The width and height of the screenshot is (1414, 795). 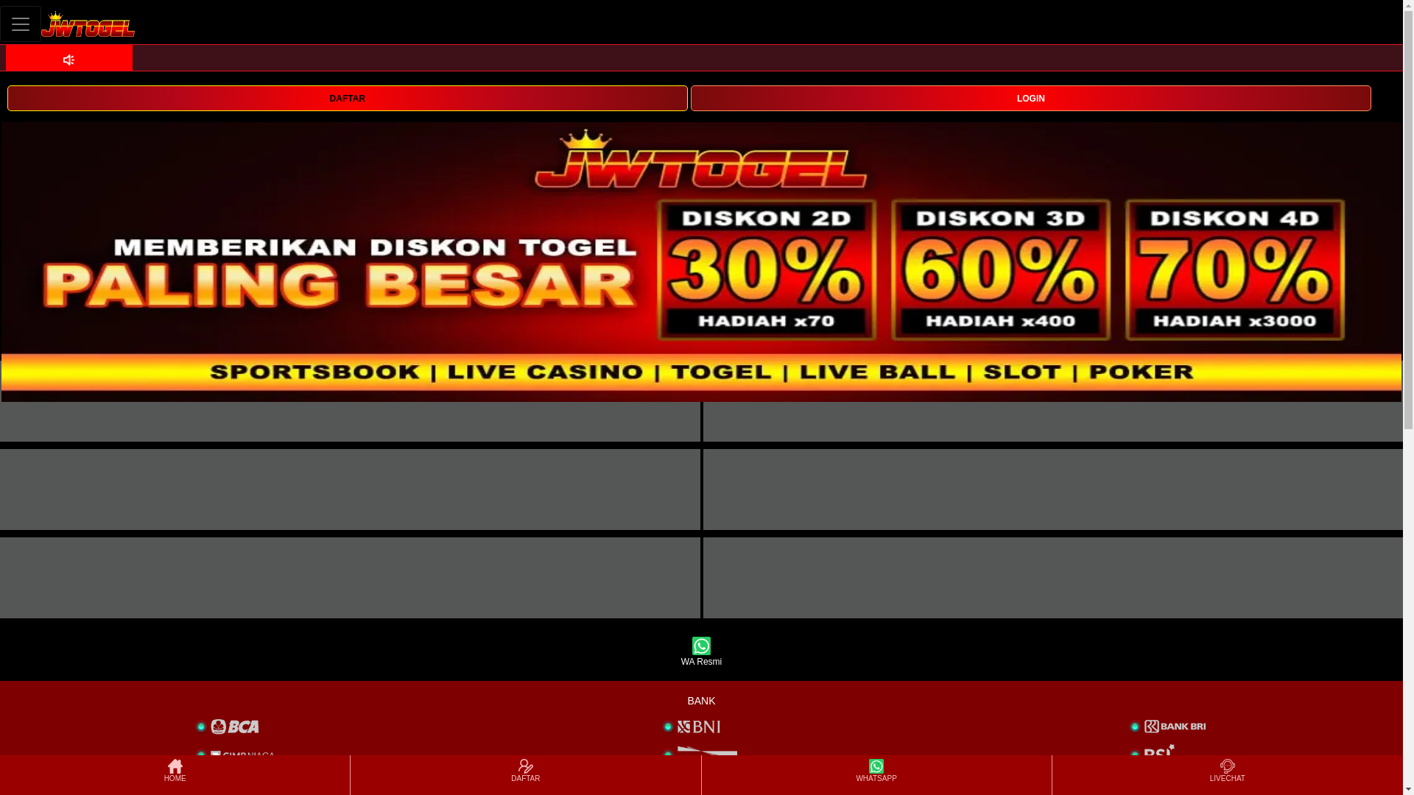 What do you see at coordinates (347, 97) in the screenshot?
I see `DAFTAR` at bounding box center [347, 97].